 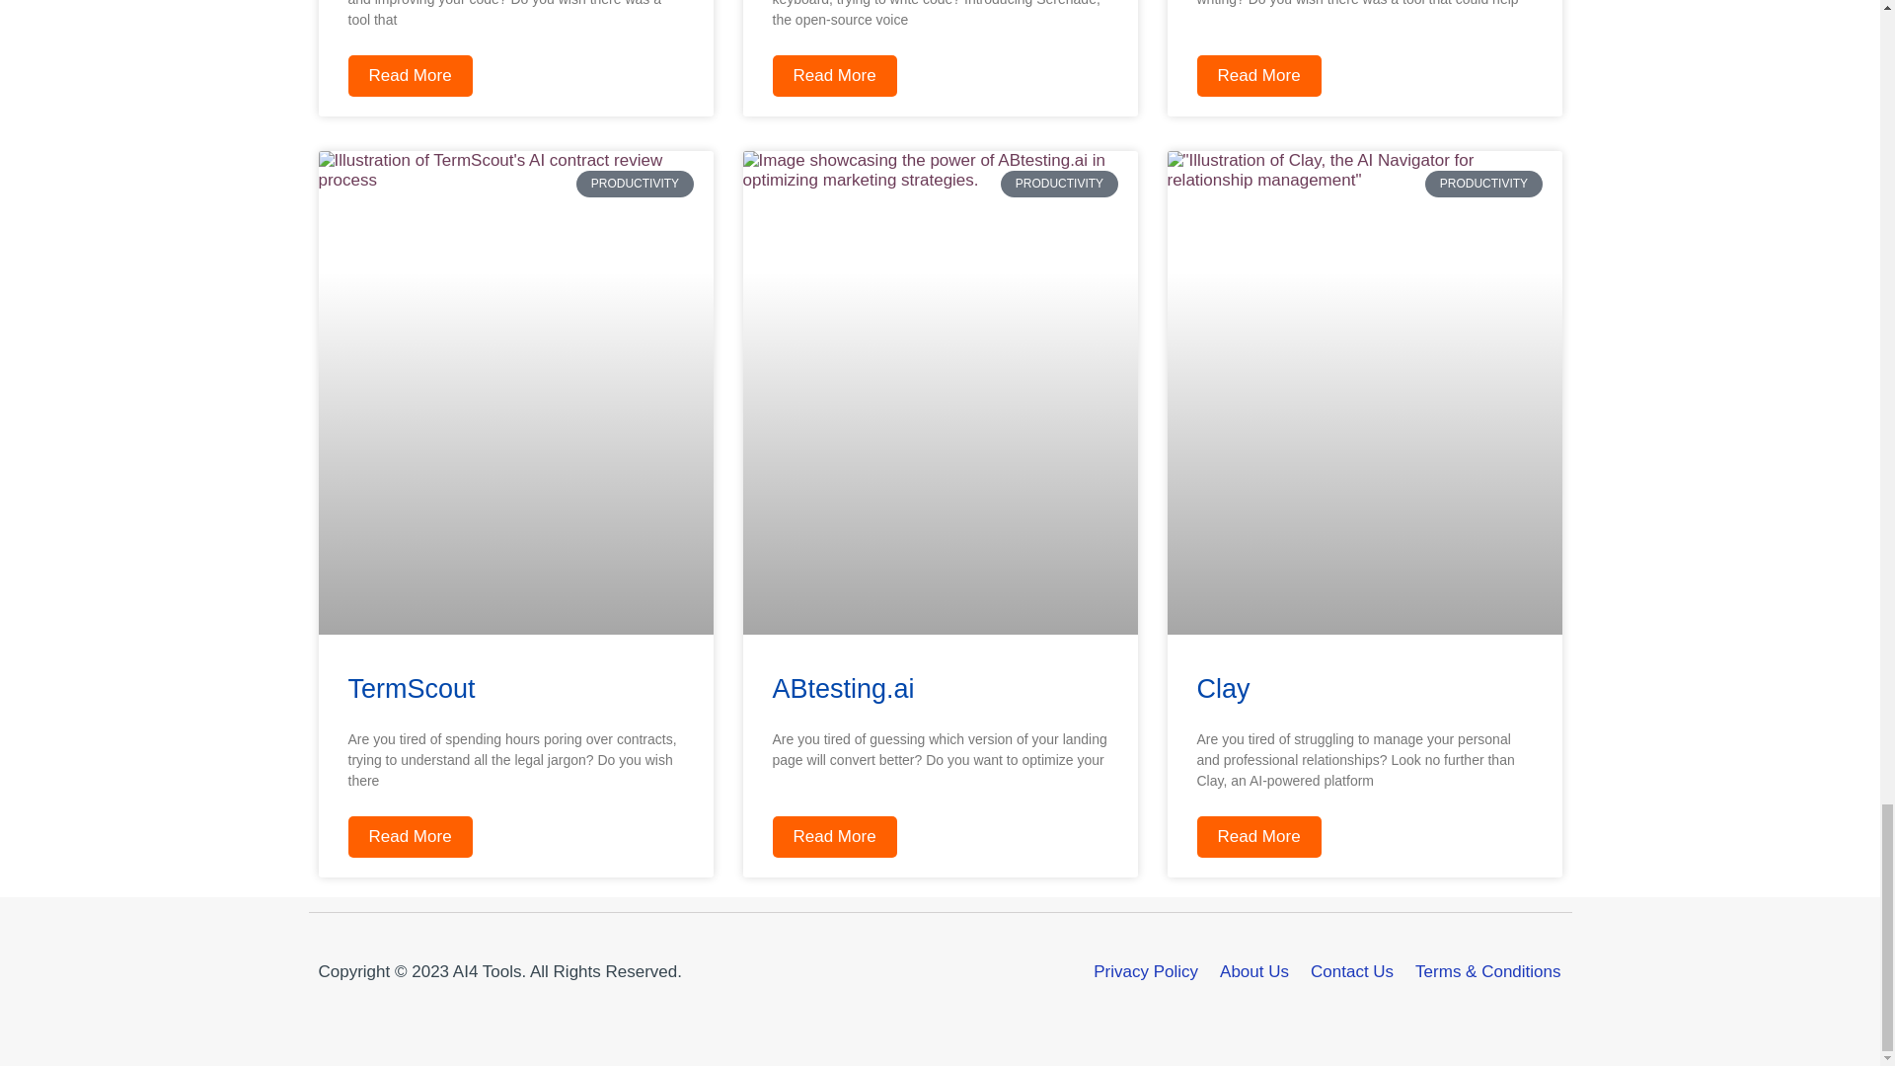 I want to click on Read More, so click(x=833, y=76).